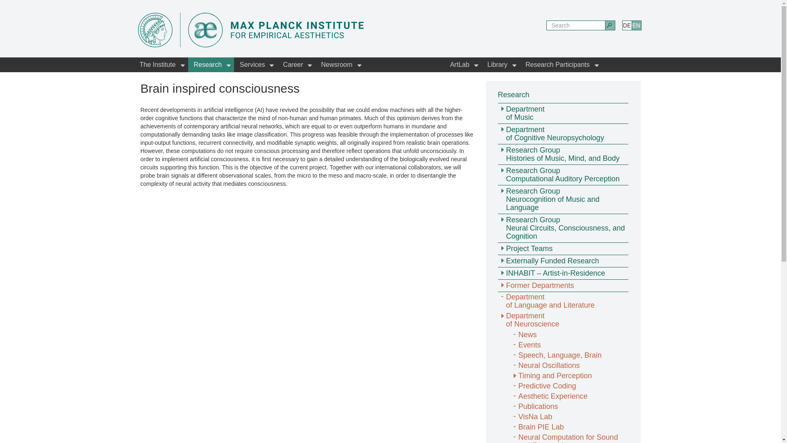 The image size is (787, 443). Describe the element at coordinates (255, 65) in the screenshot. I see `Services` at that location.